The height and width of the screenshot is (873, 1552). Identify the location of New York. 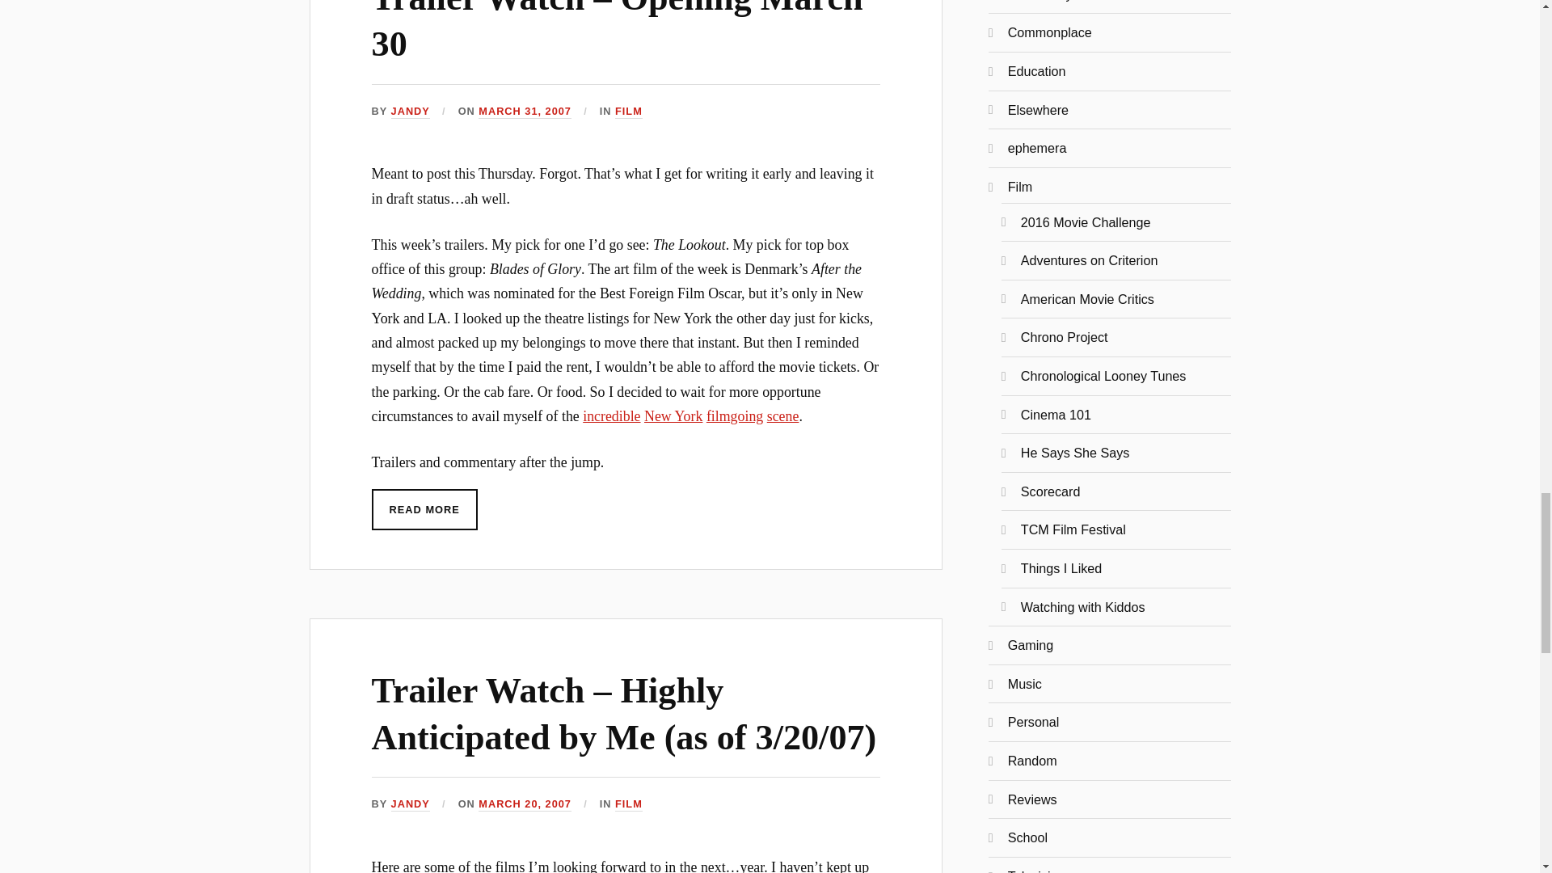
(673, 415).